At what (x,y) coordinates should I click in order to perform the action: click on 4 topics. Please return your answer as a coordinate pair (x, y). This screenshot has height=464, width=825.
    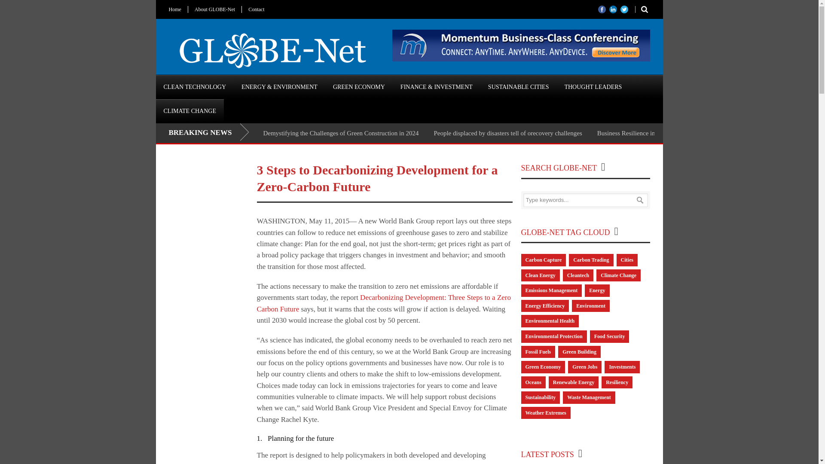
    Looking at the image, I should click on (590, 306).